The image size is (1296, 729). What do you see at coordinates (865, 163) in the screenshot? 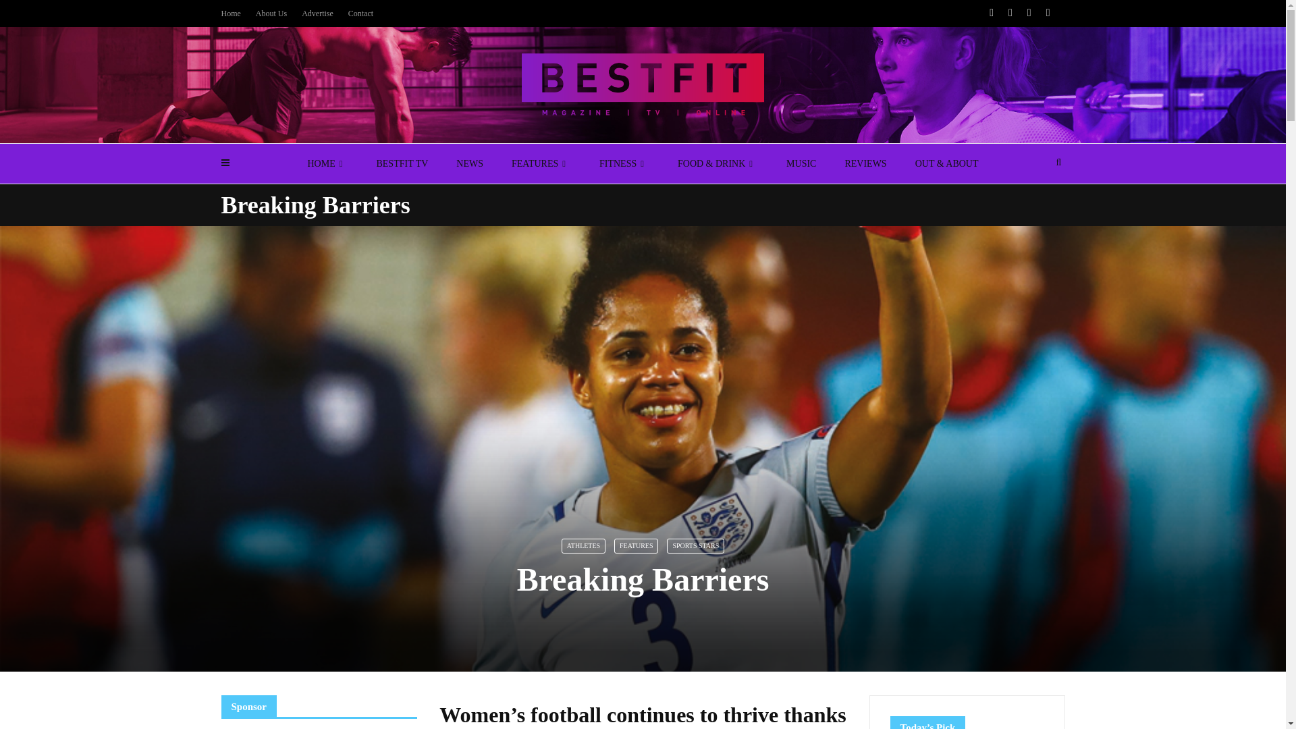
I see `REVIEWS` at bounding box center [865, 163].